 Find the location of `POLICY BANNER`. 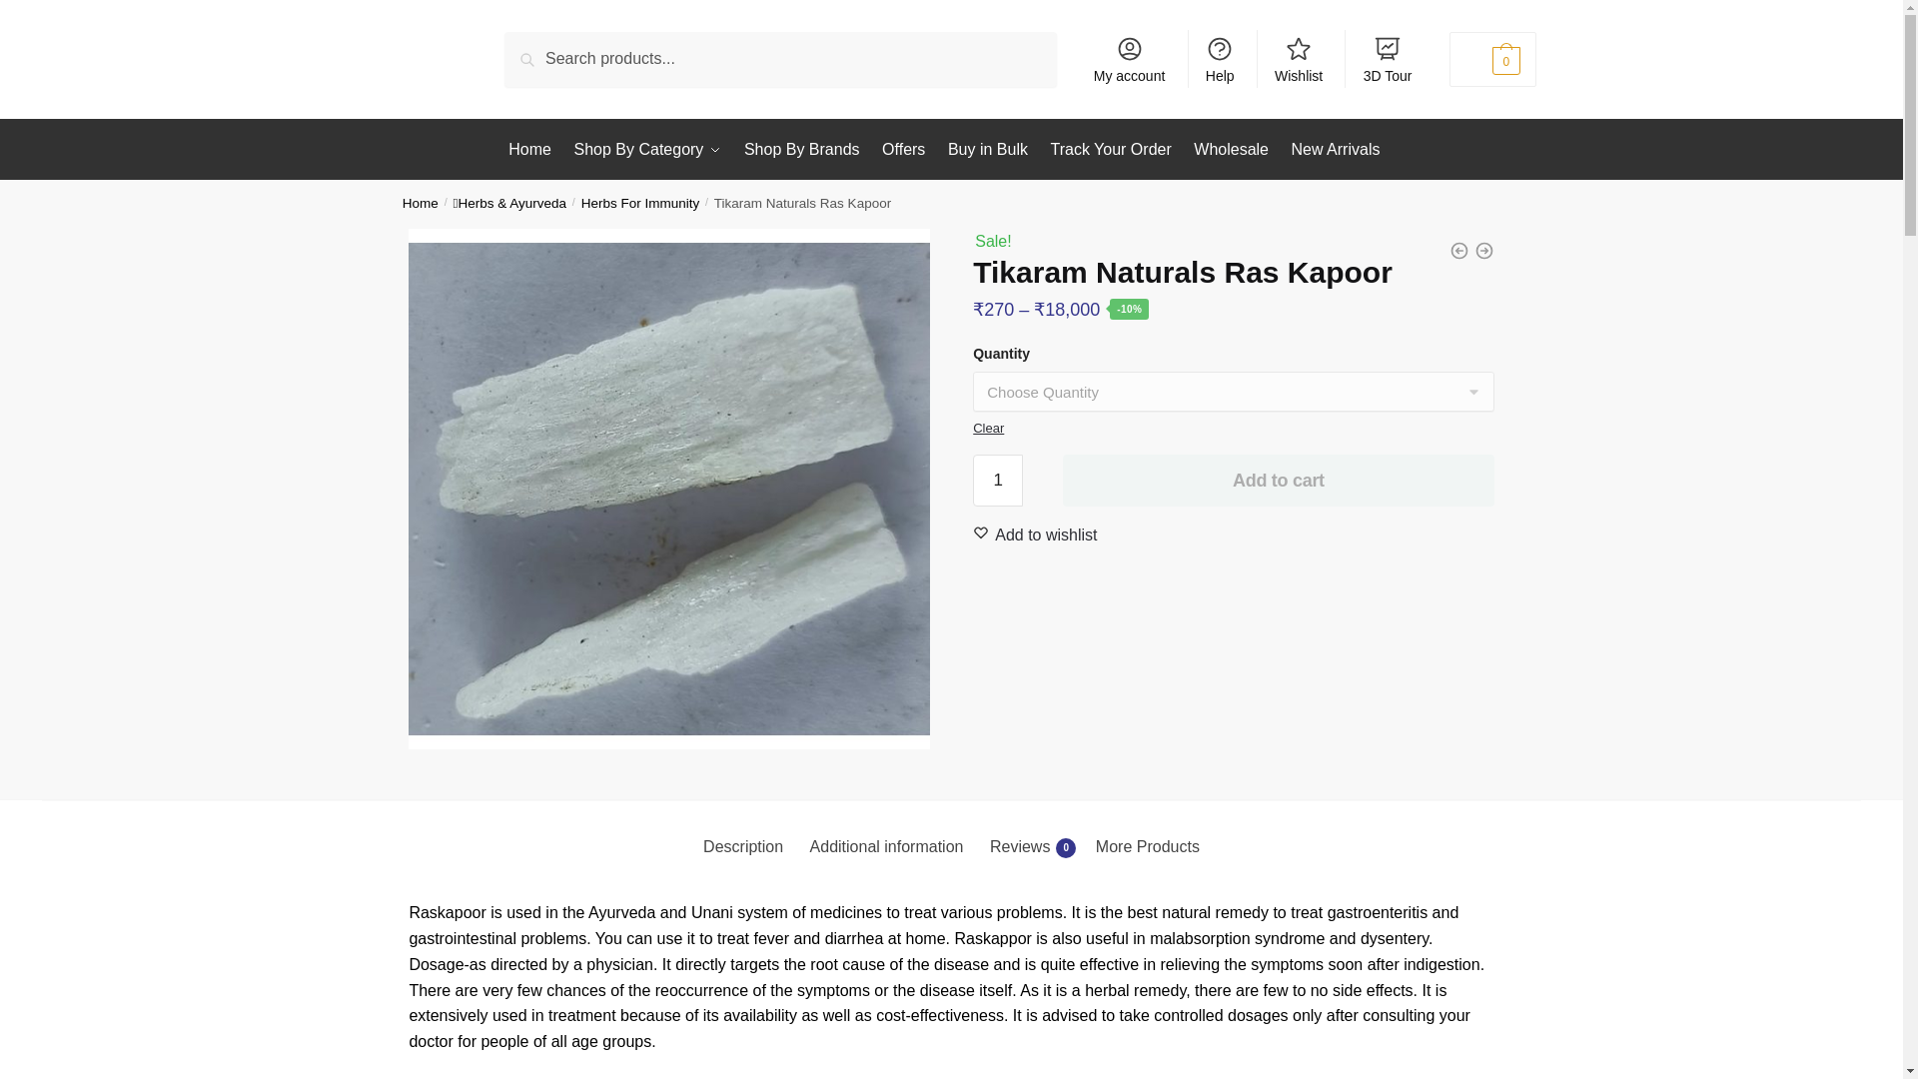

POLICY BANNER is located at coordinates (1233, 625).